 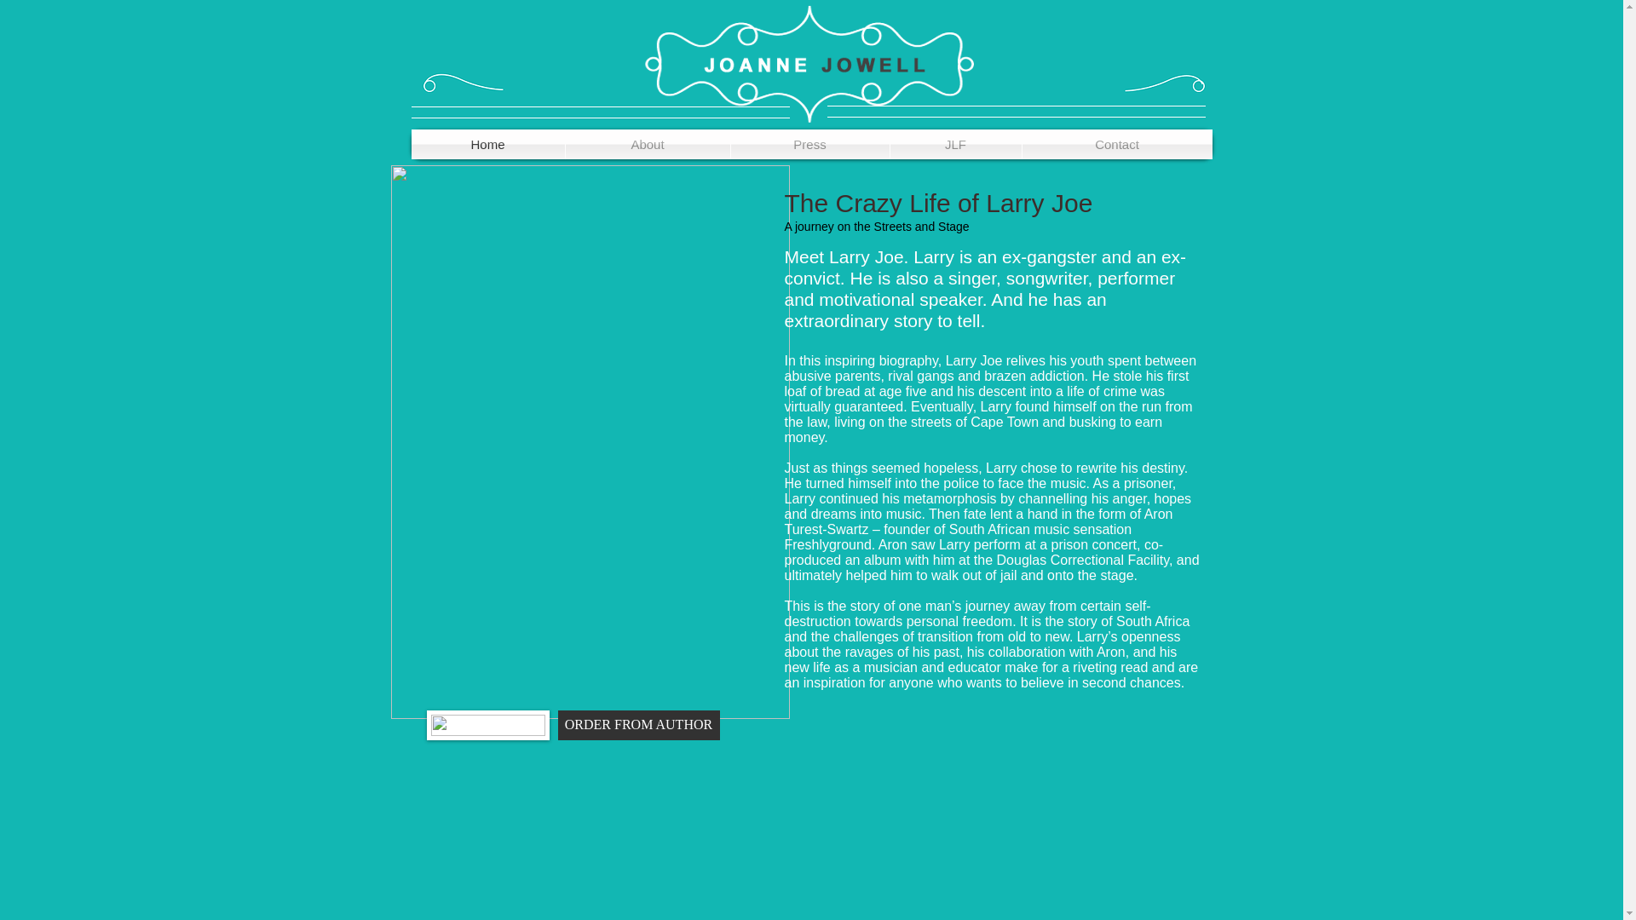 I want to click on JLF, so click(x=955, y=144).